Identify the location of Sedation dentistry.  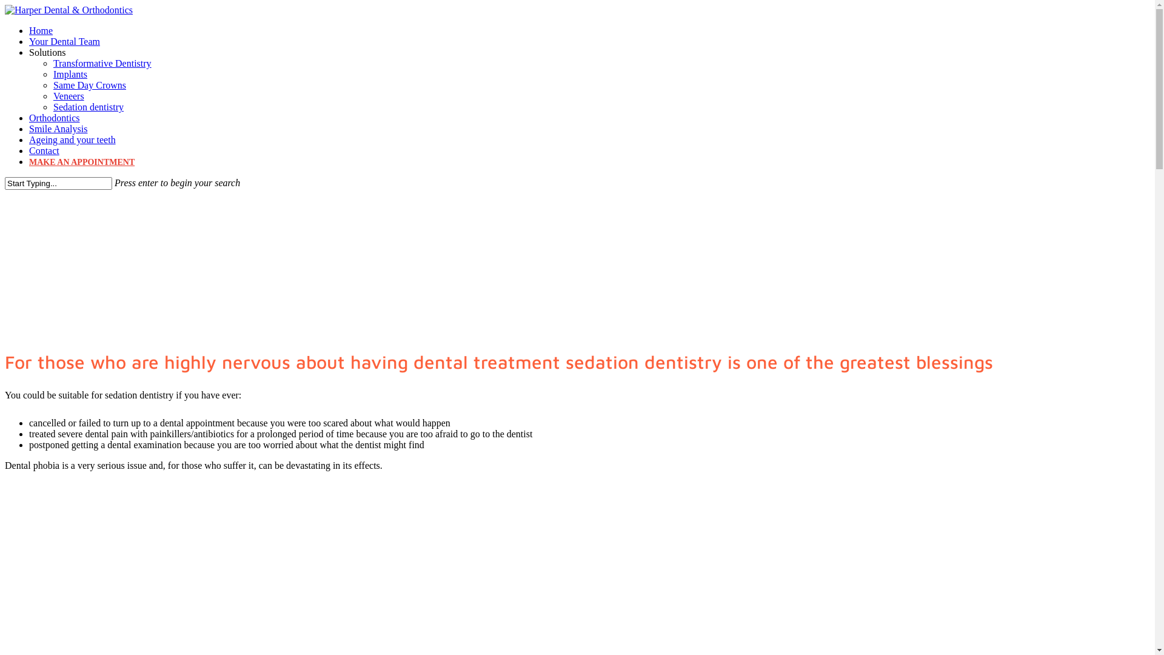
(89, 107).